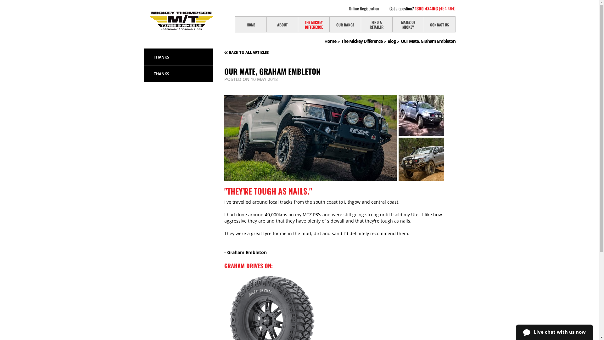  Describe the element at coordinates (364, 41) in the screenshot. I see `The Mickey Difference` at that location.